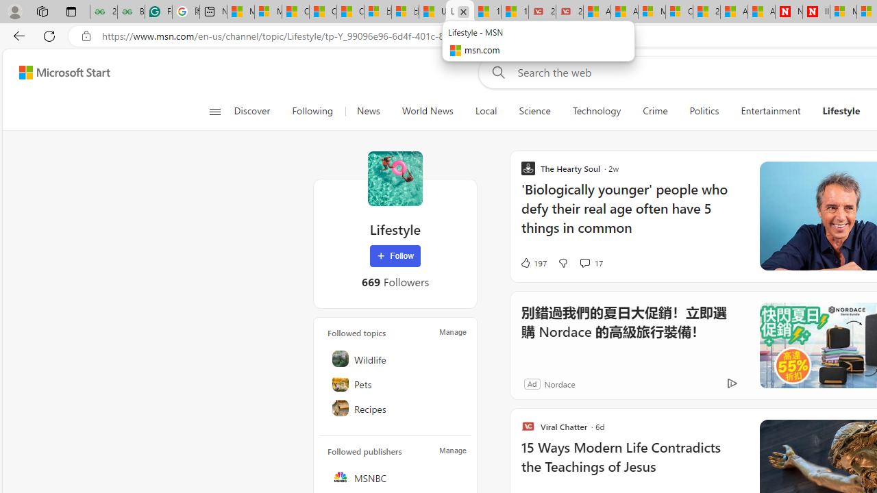  I want to click on Politics, so click(704, 111).